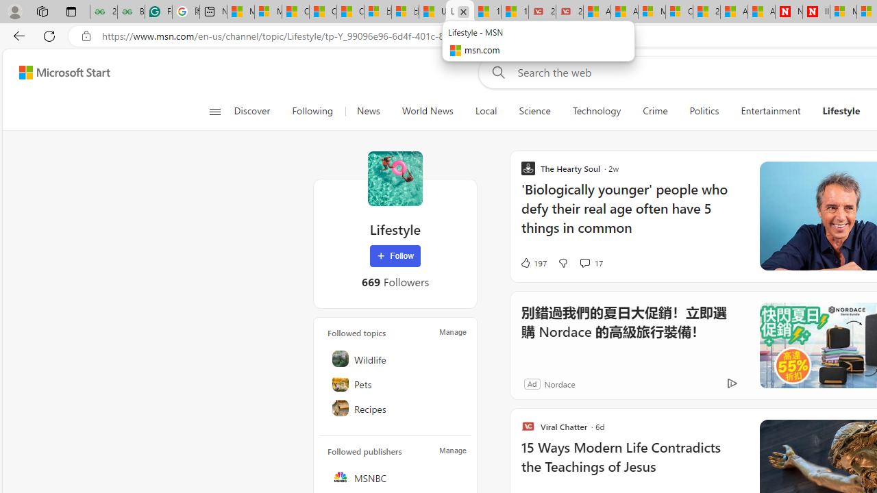  I want to click on Politics, so click(704, 111).